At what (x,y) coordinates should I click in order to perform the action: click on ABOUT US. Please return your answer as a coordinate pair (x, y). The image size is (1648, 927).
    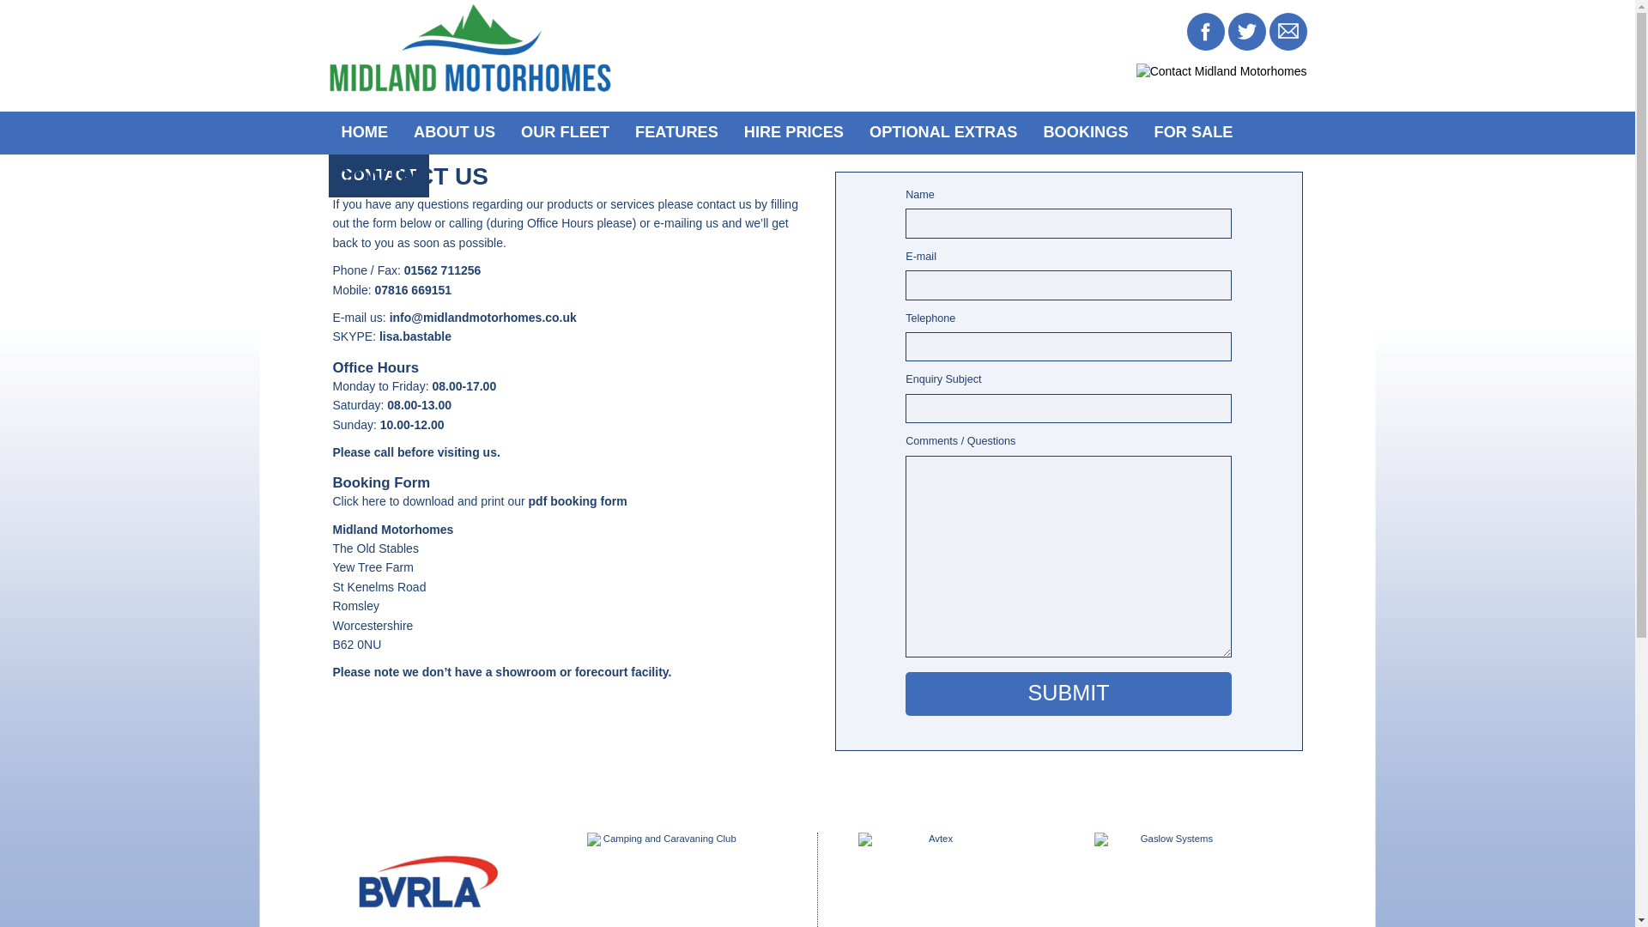
    Looking at the image, I should click on (453, 132).